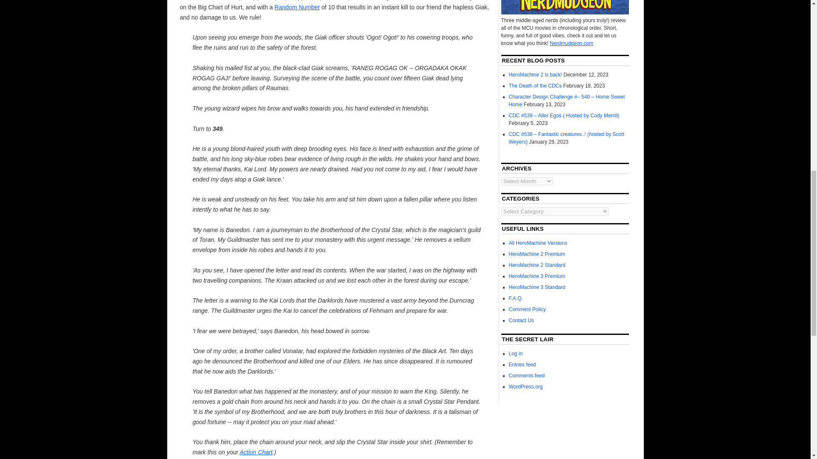 This screenshot has width=817, height=459. I want to click on HeroMachine 3 Standard, so click(537, 287).